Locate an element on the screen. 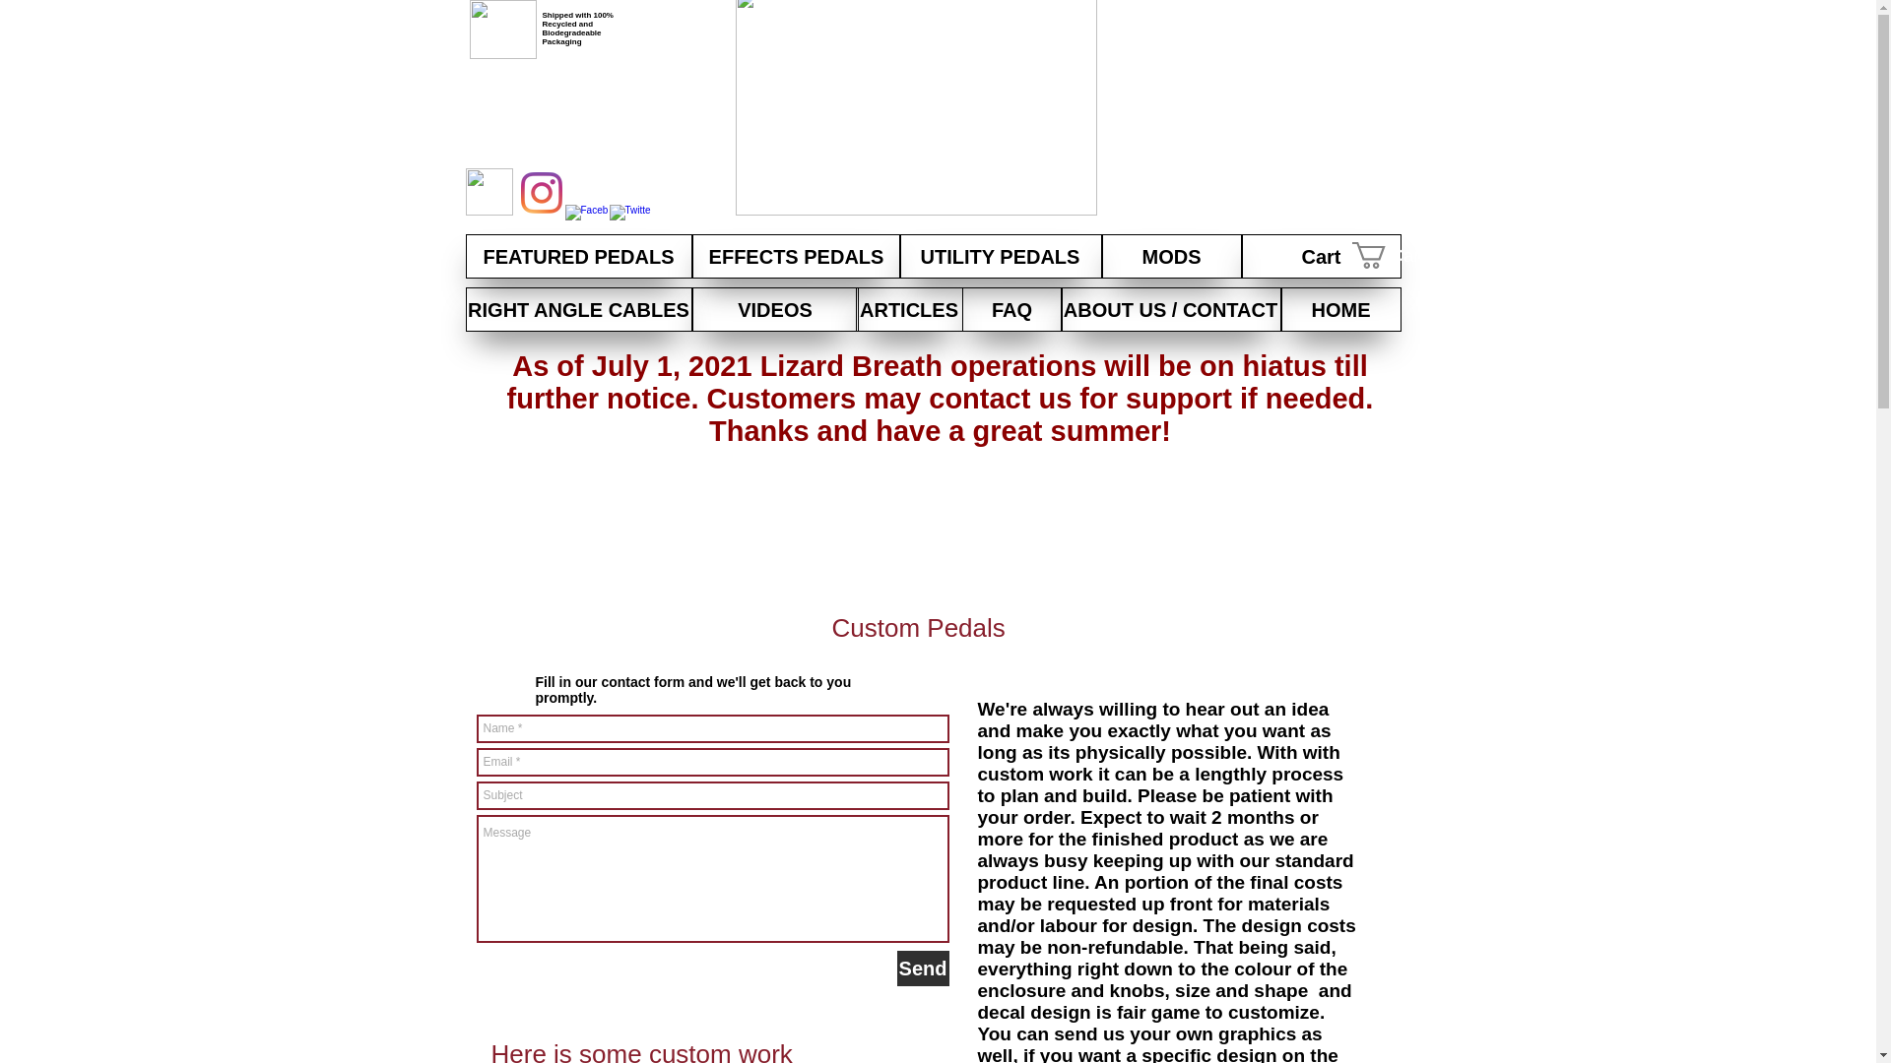  RIGHT ANGLE CABLES is located at coordinates (578, 309).